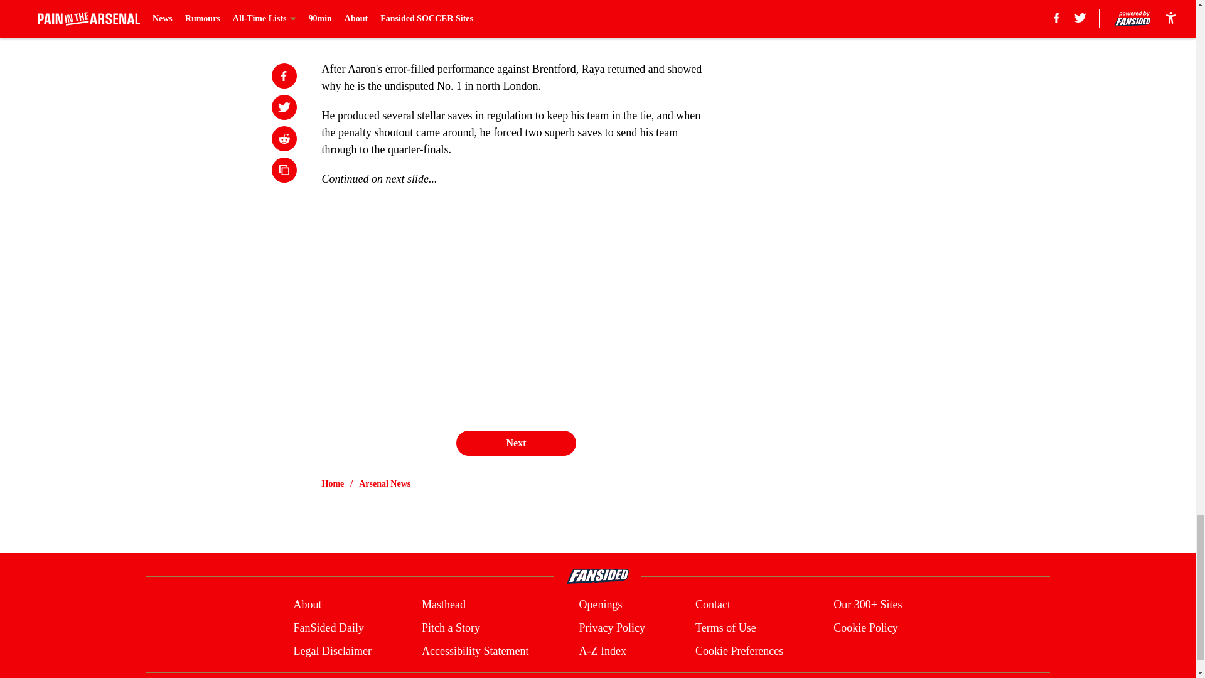 This screenshot has width=1205, height=678. Describe the element at coordinates (443, 605) in the screenshot. I see `Masthead` at that location.